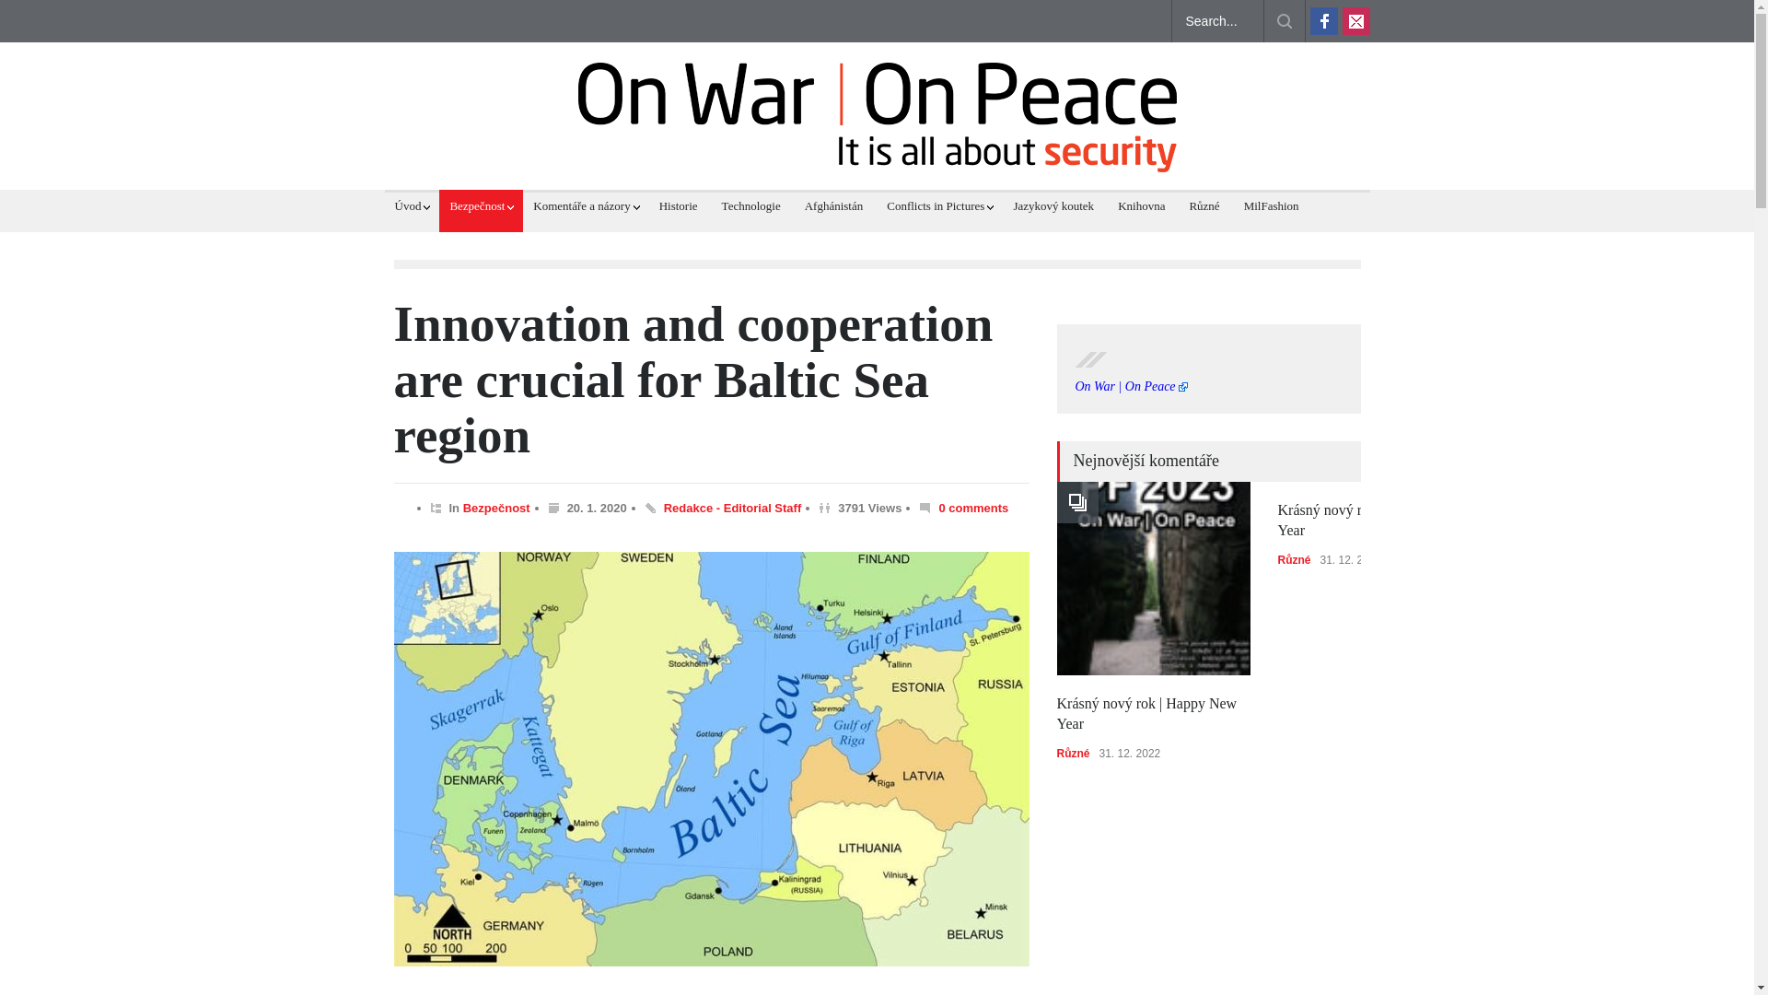 Image resolution: width=1768 pixels, height=995 pixels. I want to click on Redakce - Editorial Staff, so click(733, 509).